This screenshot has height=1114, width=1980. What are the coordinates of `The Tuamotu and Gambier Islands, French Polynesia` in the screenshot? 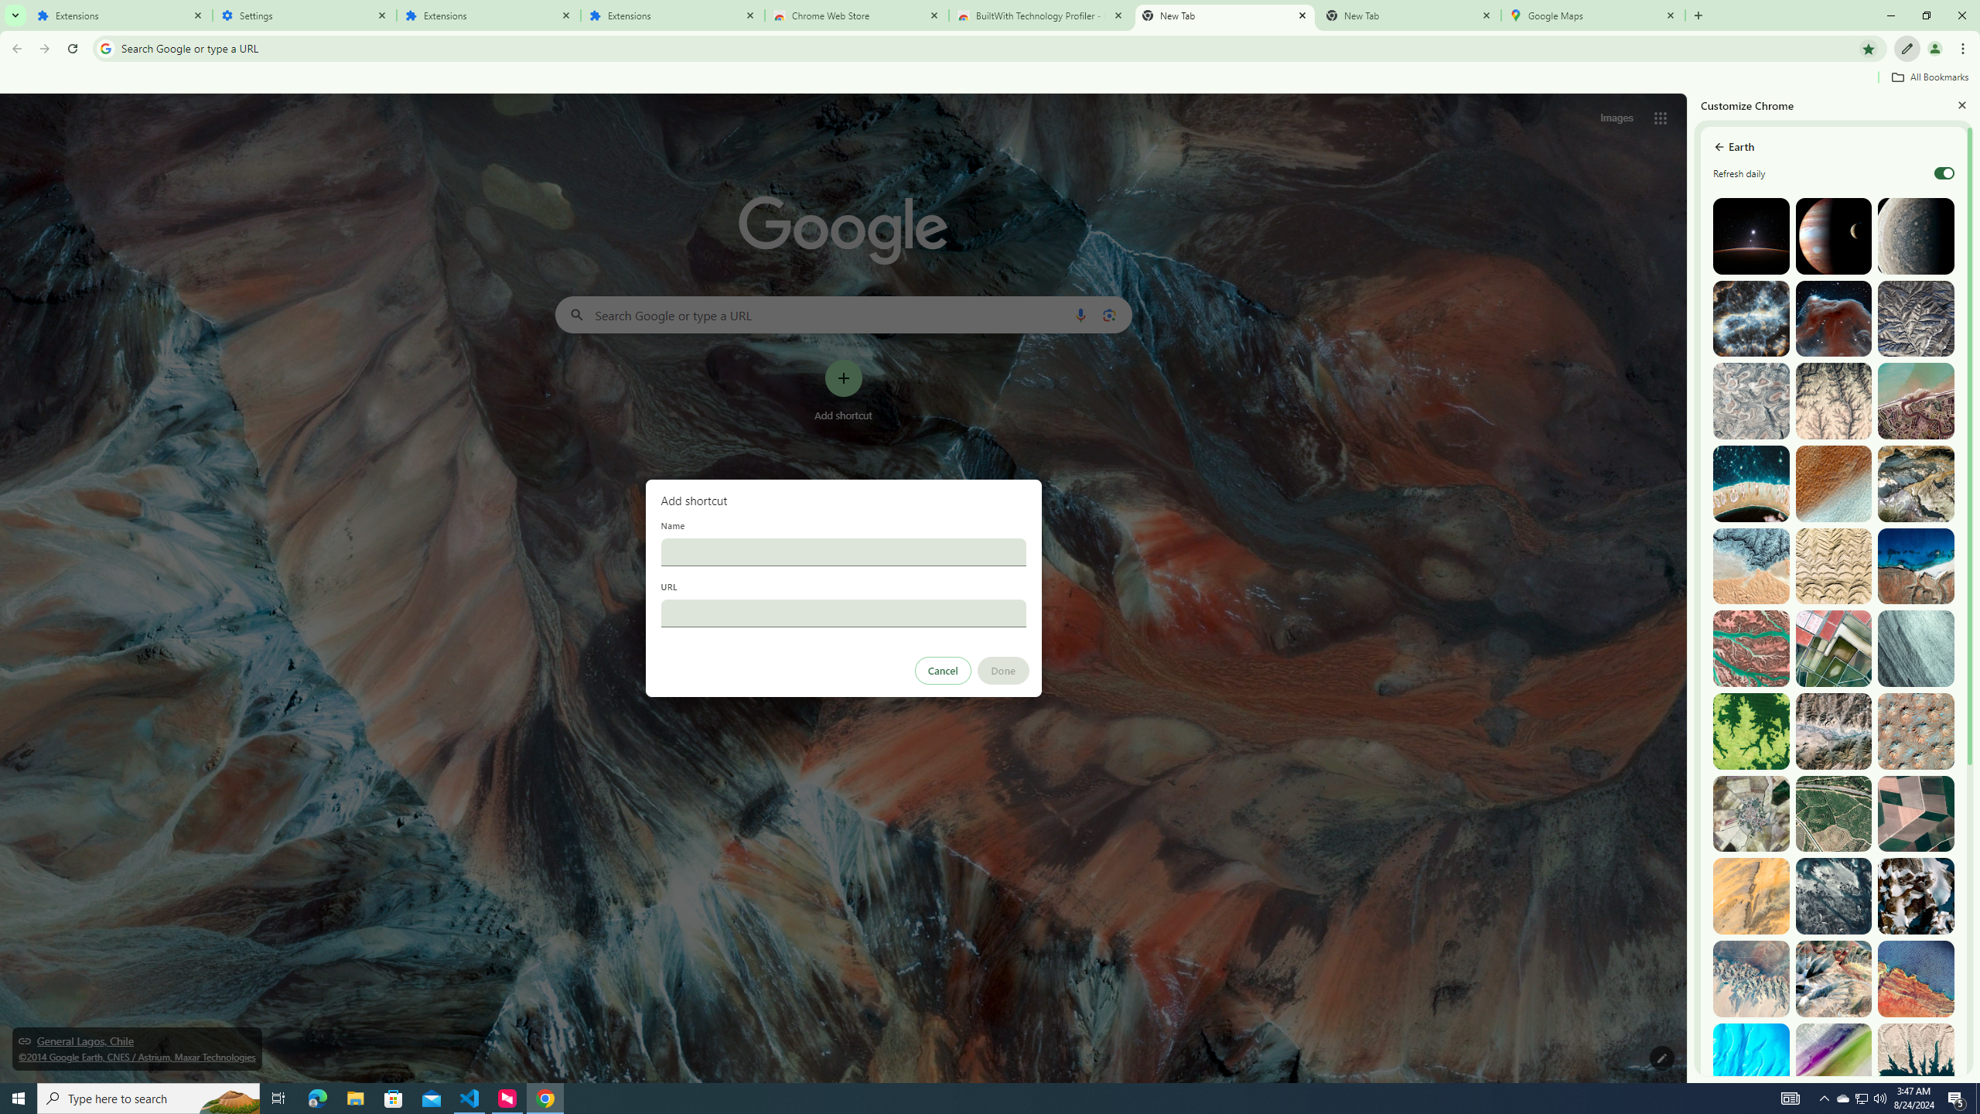 It's located at (1751, 484).